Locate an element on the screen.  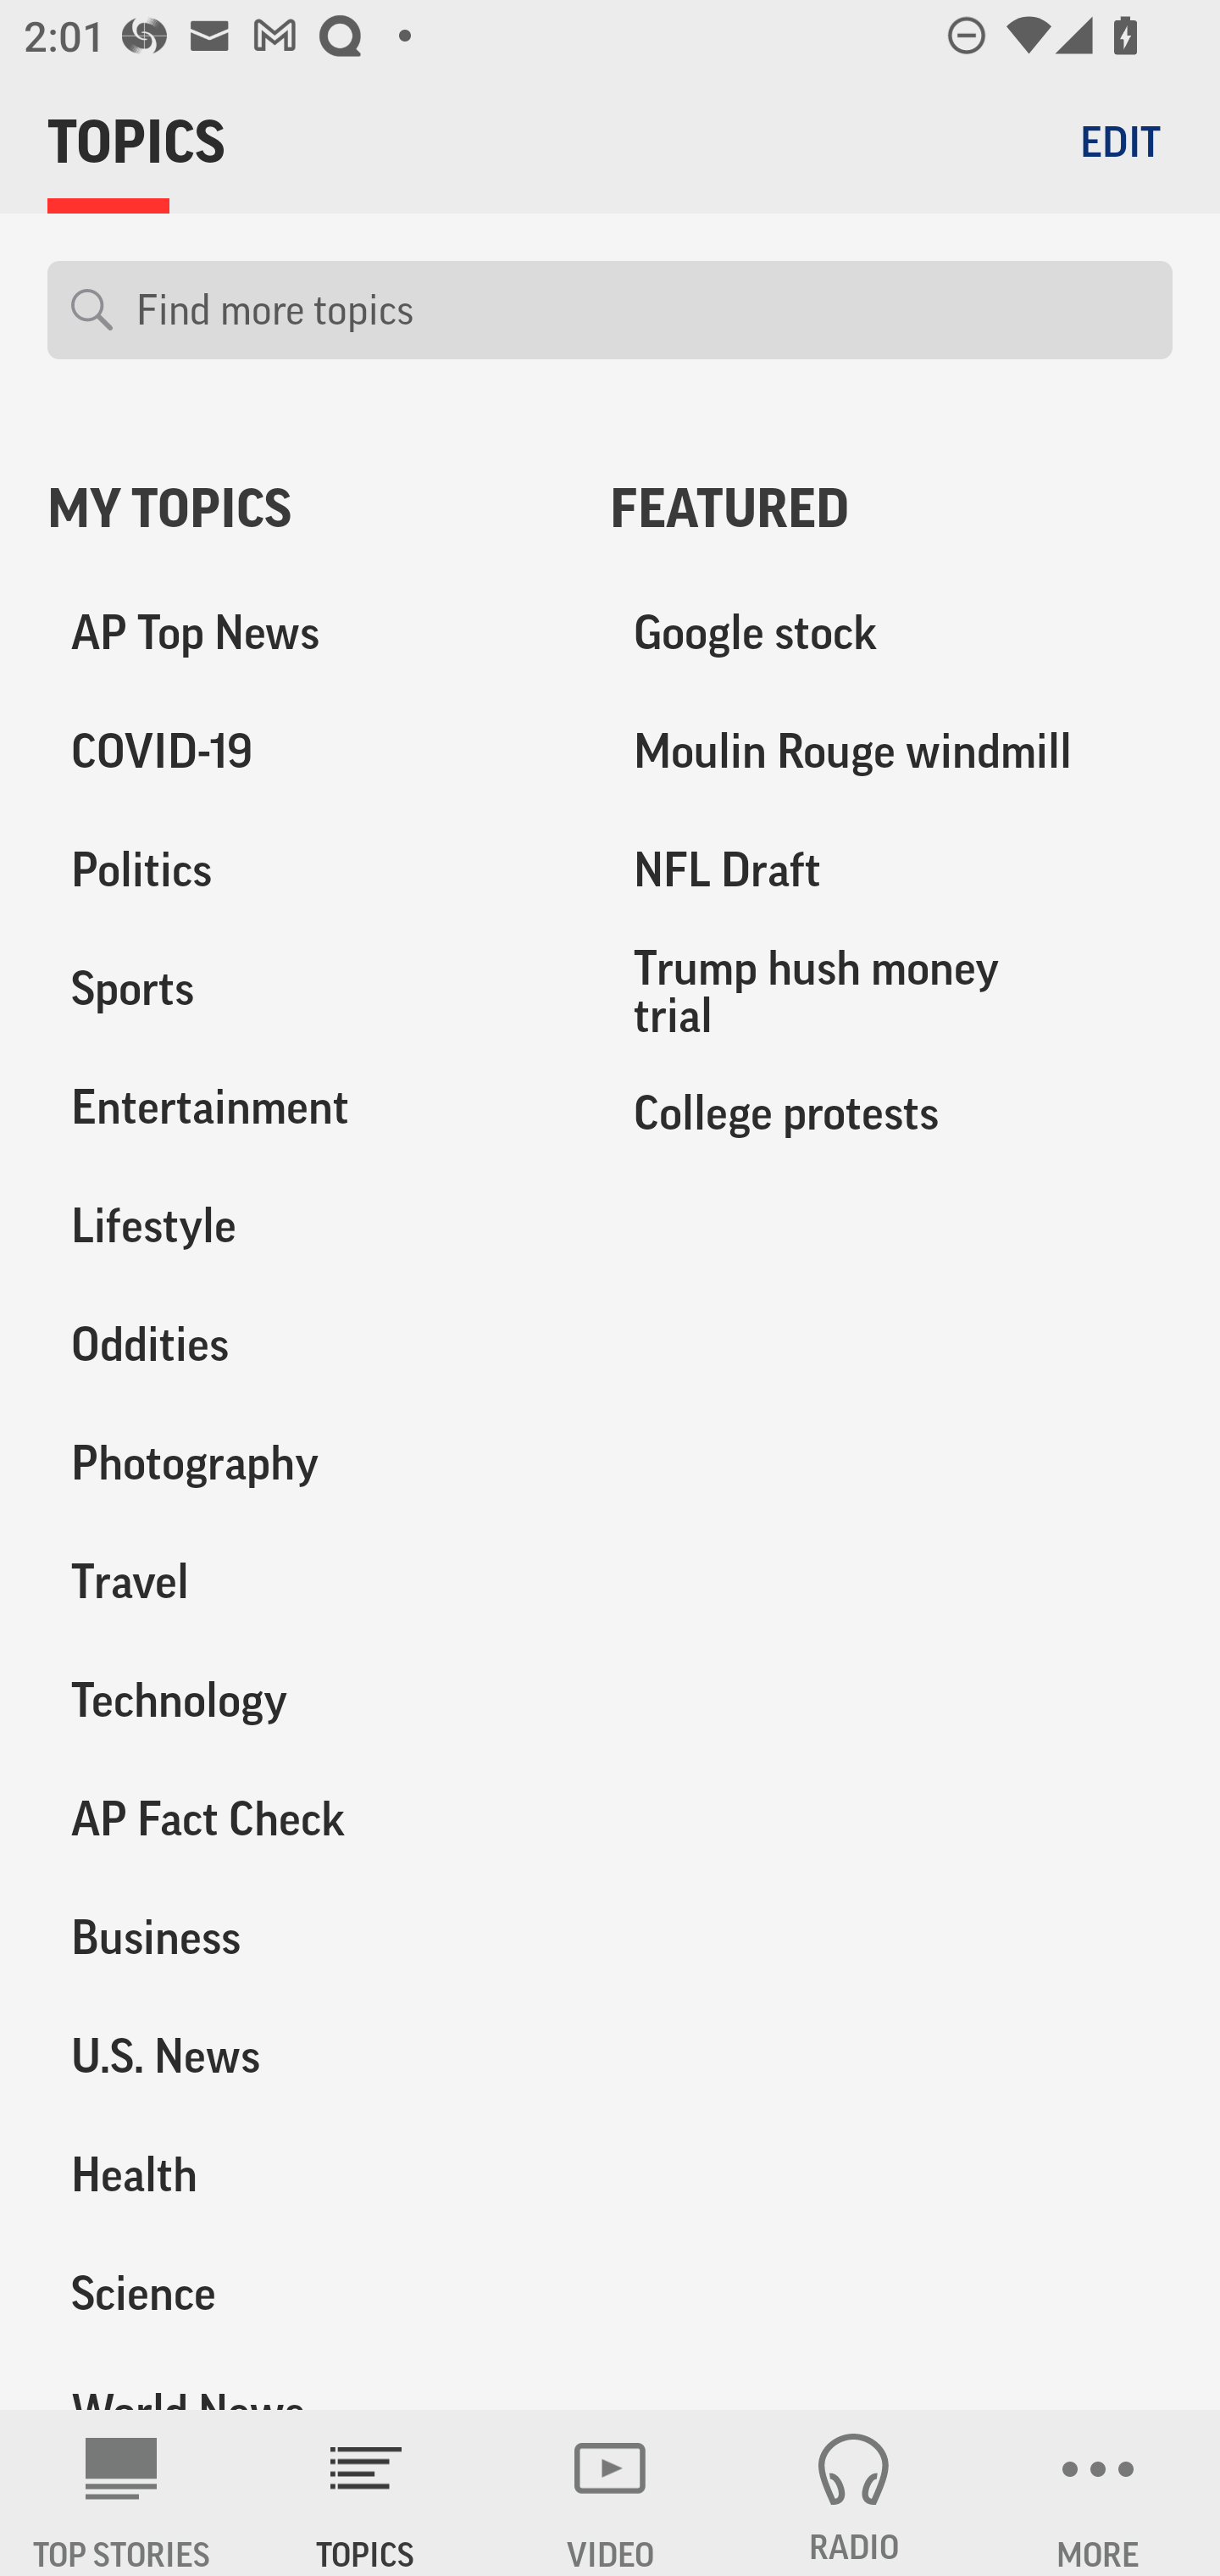
Travel is located at coordinates (305, 1581).